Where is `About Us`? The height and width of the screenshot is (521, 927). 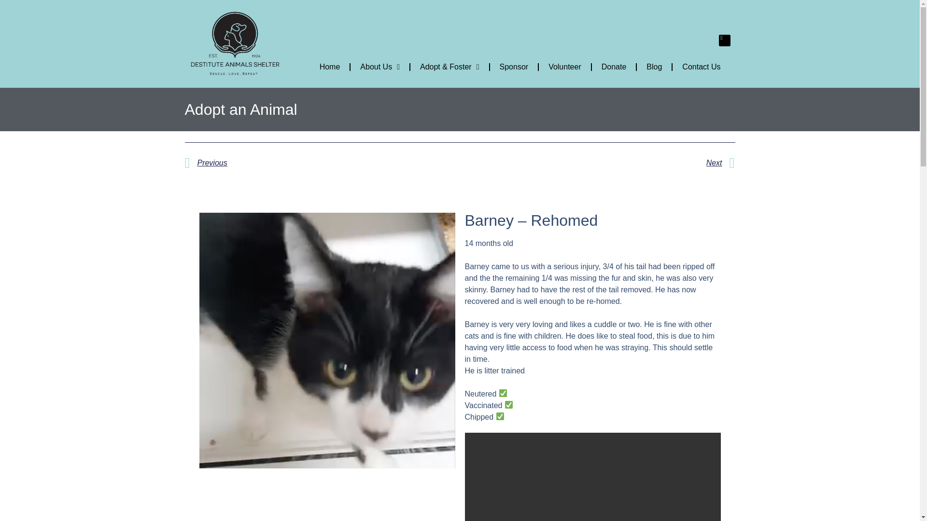 About Us is located at coordinates (379, 67).